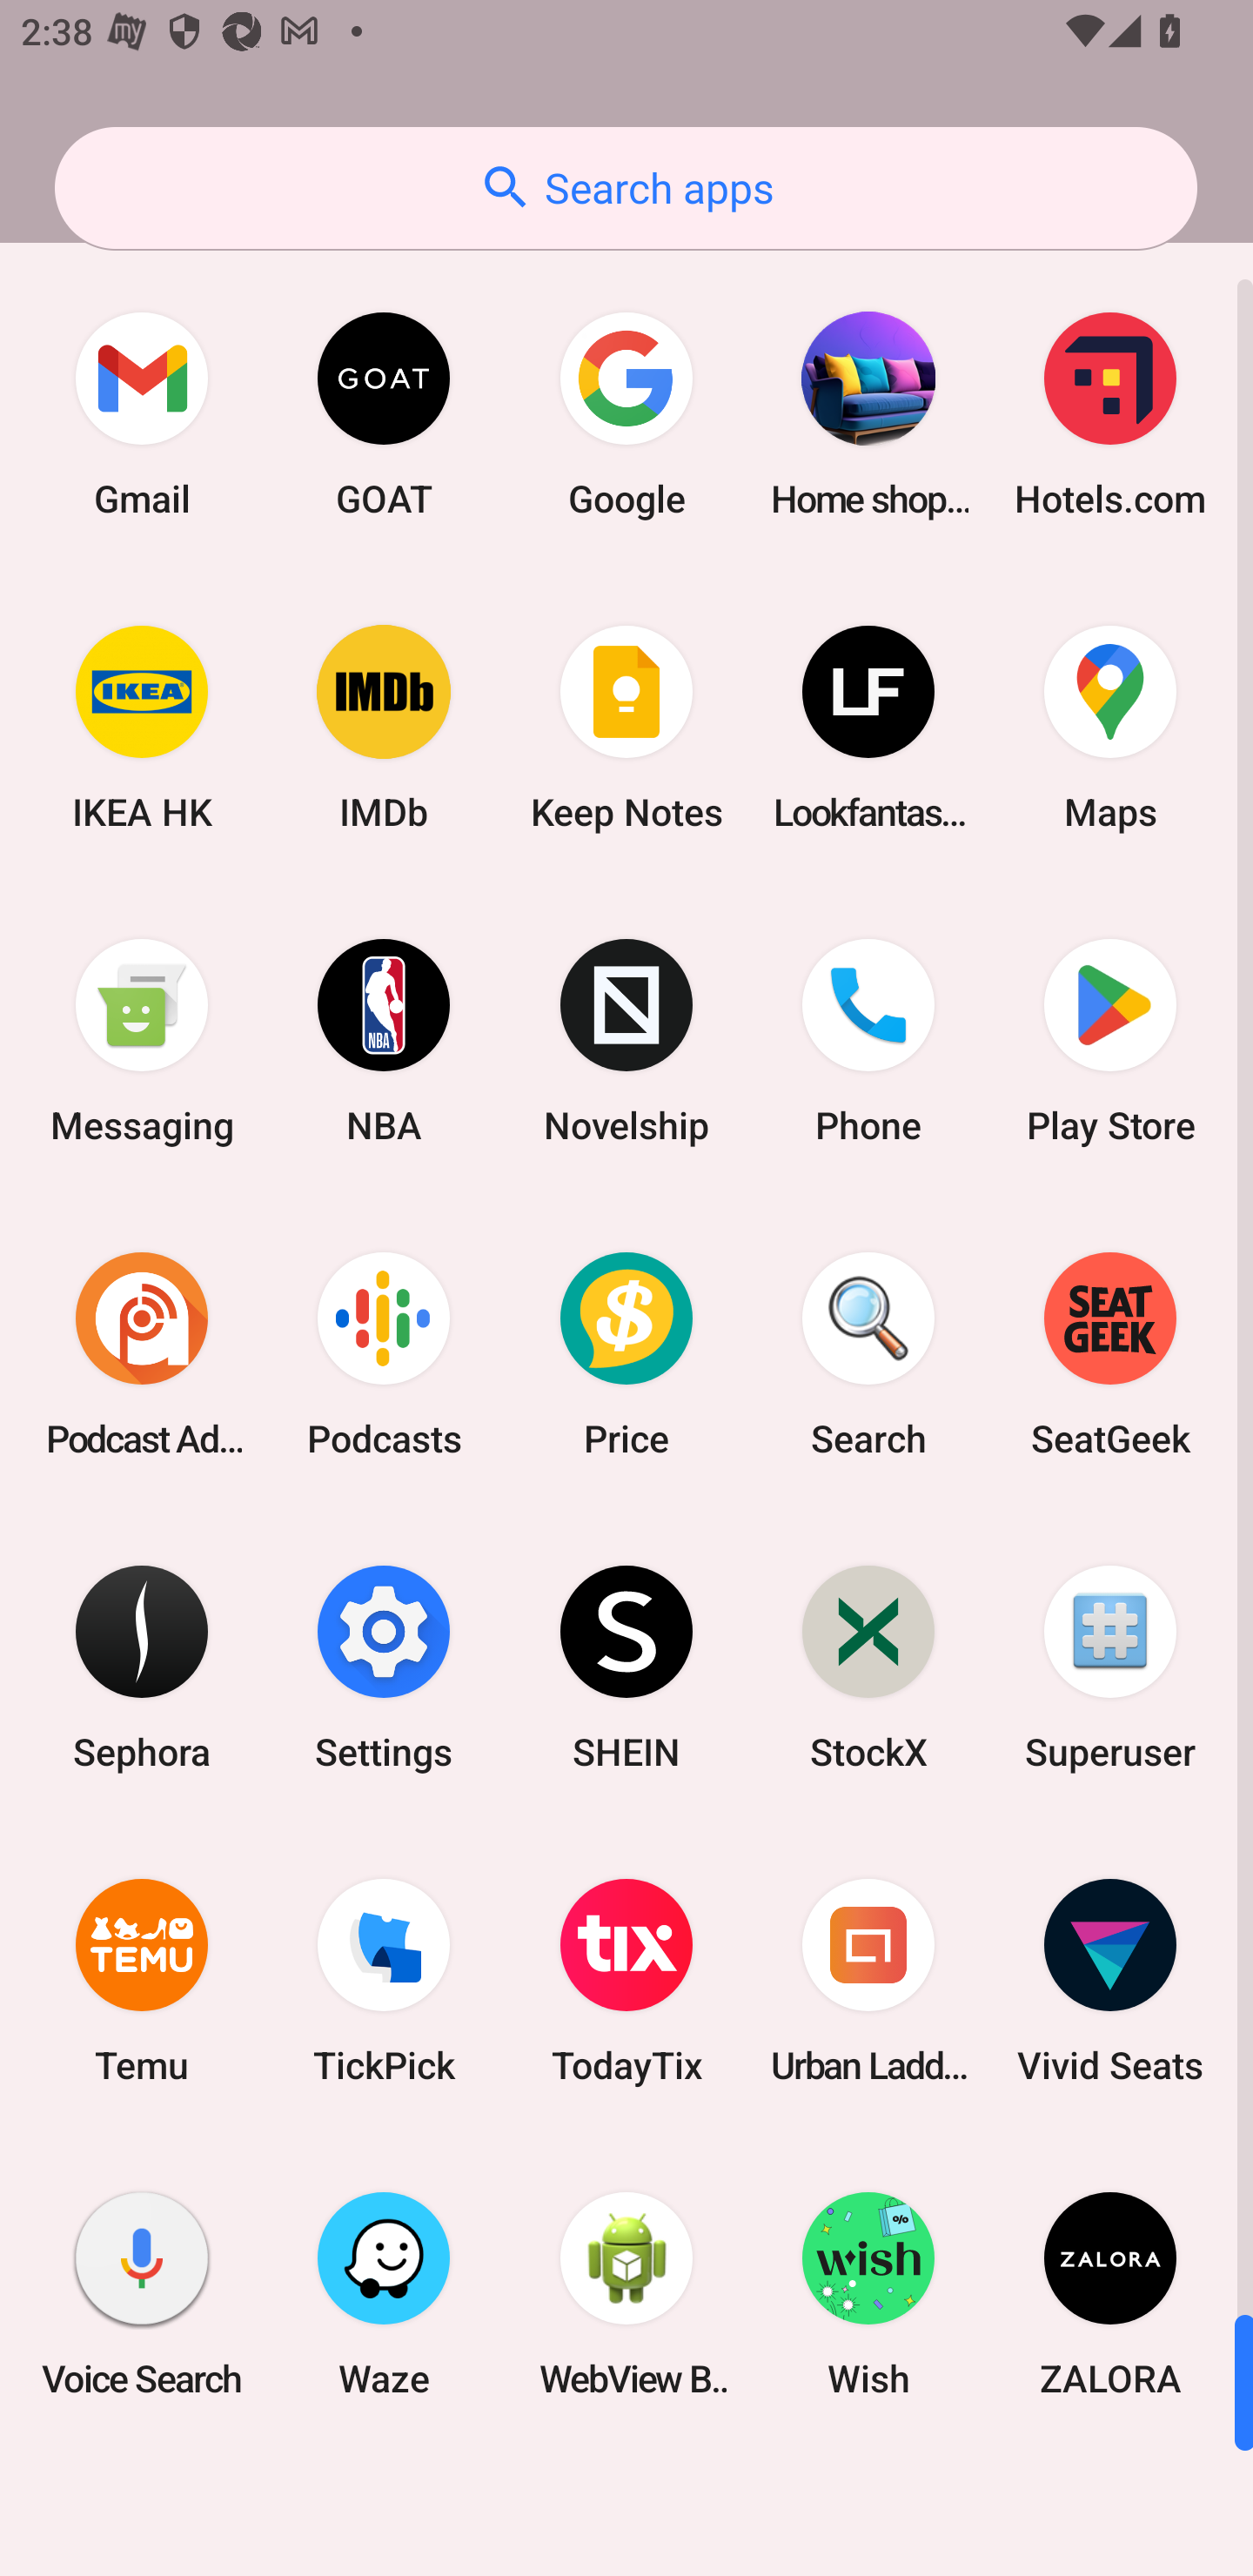  I want to click on Waze, so click(384, 2293).